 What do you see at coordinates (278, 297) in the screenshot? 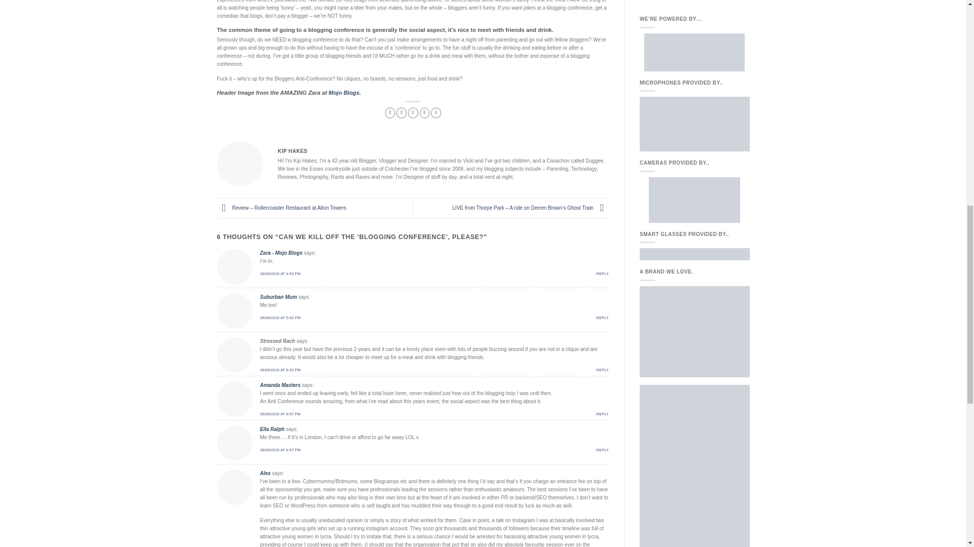
I see `Suburban Mum` at bounding box center [278, 297].